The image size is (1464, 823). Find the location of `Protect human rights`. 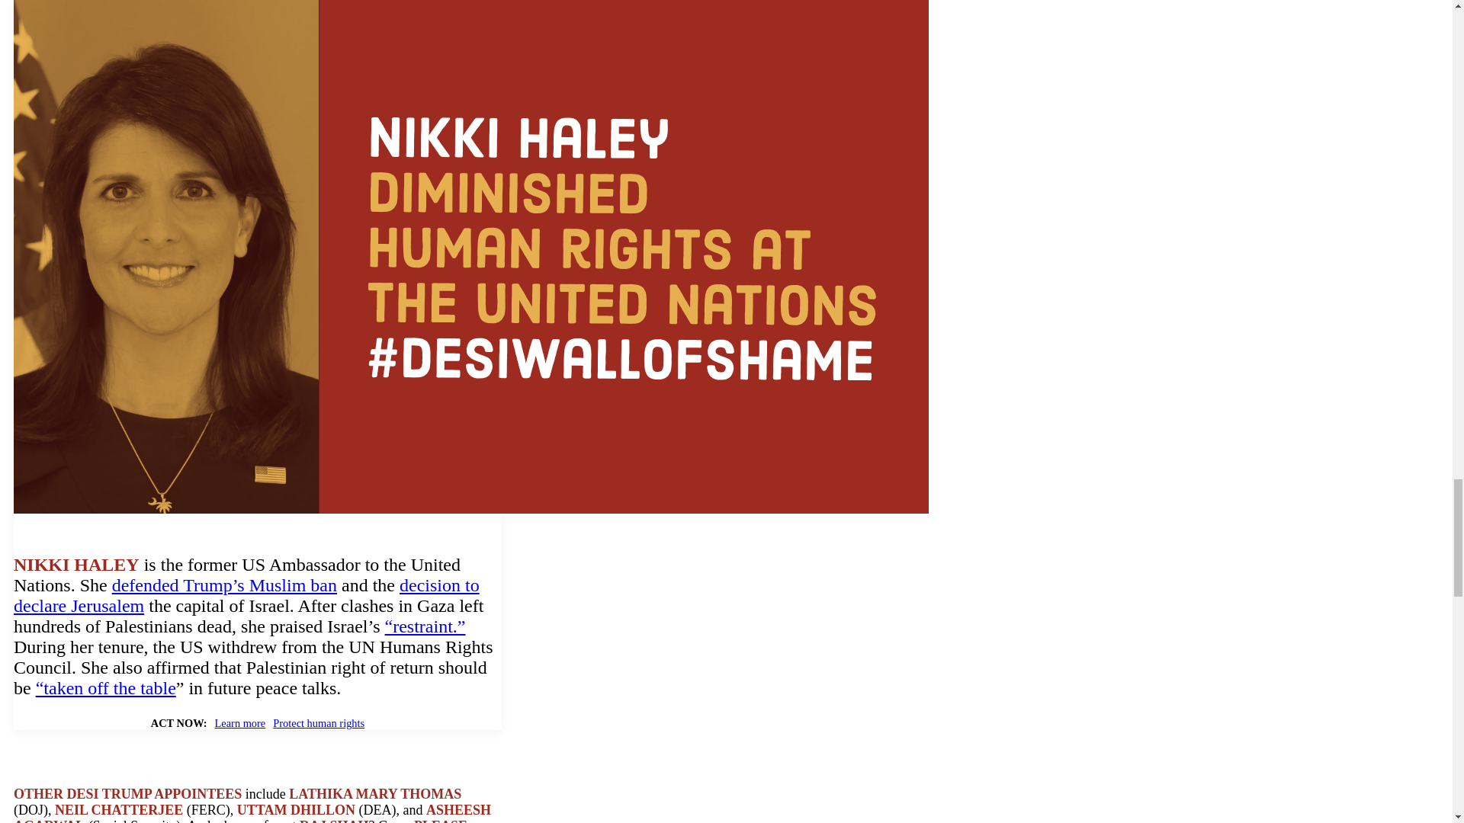

Protect human rights is located at coordinates (319, 722).